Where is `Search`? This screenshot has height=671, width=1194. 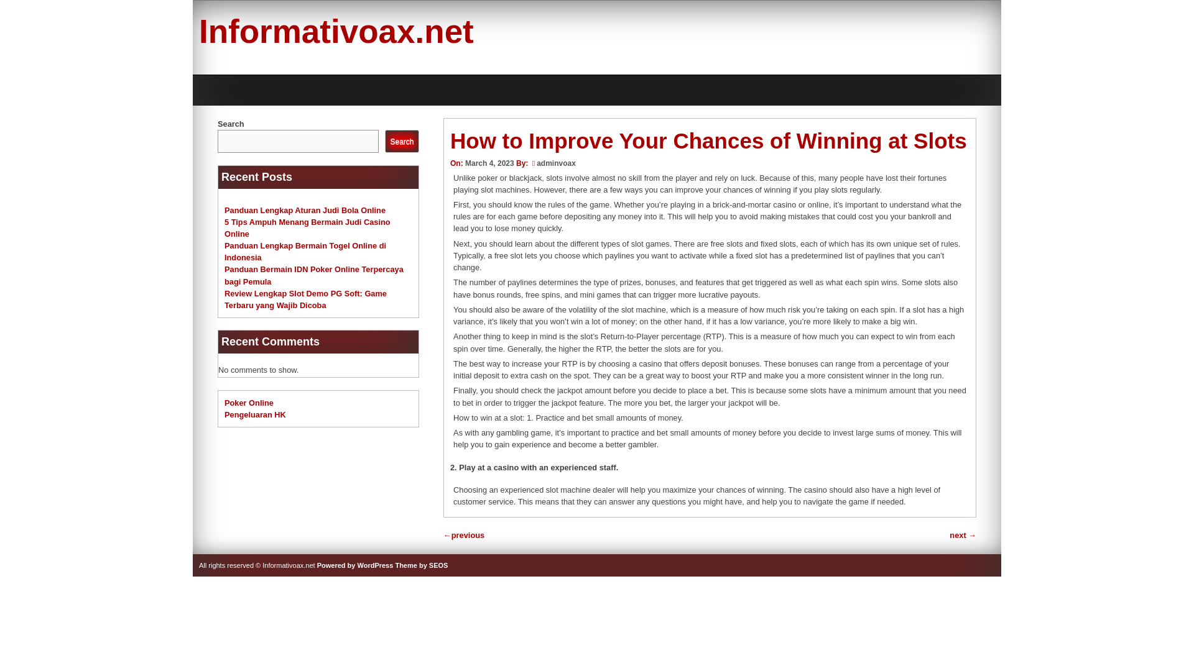 Search is located at coordinates (402, 142).